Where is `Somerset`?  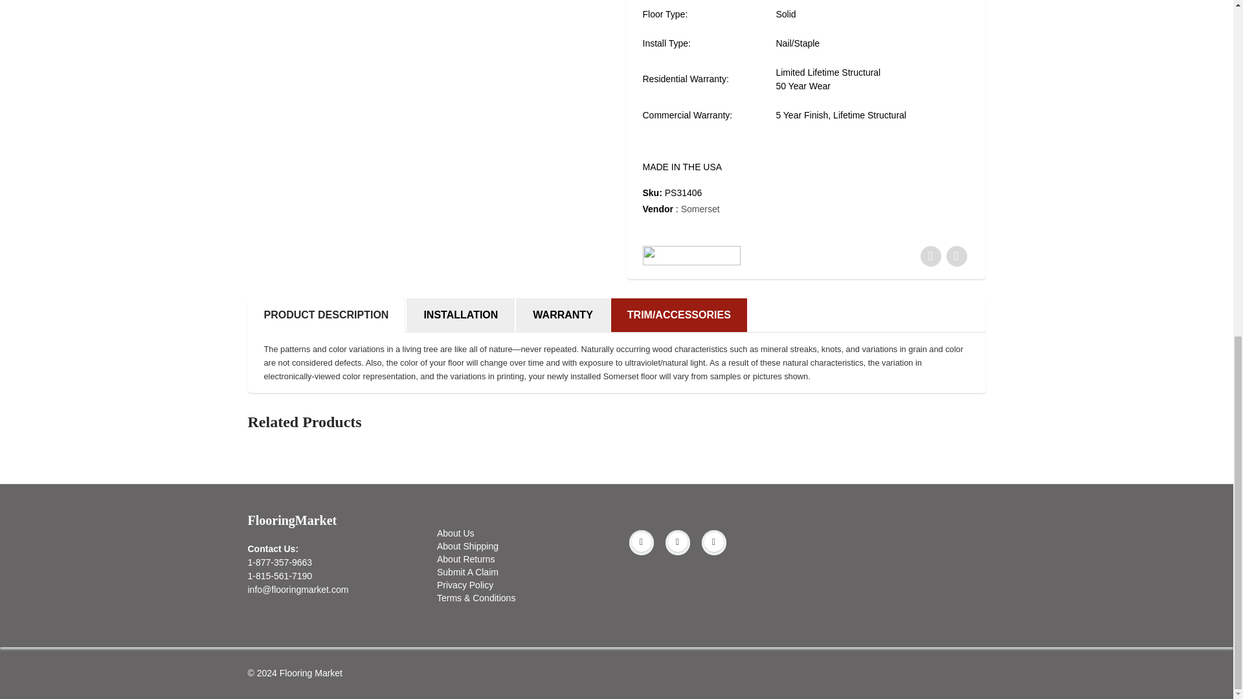
Somerset is located at coordinates (700, 208).